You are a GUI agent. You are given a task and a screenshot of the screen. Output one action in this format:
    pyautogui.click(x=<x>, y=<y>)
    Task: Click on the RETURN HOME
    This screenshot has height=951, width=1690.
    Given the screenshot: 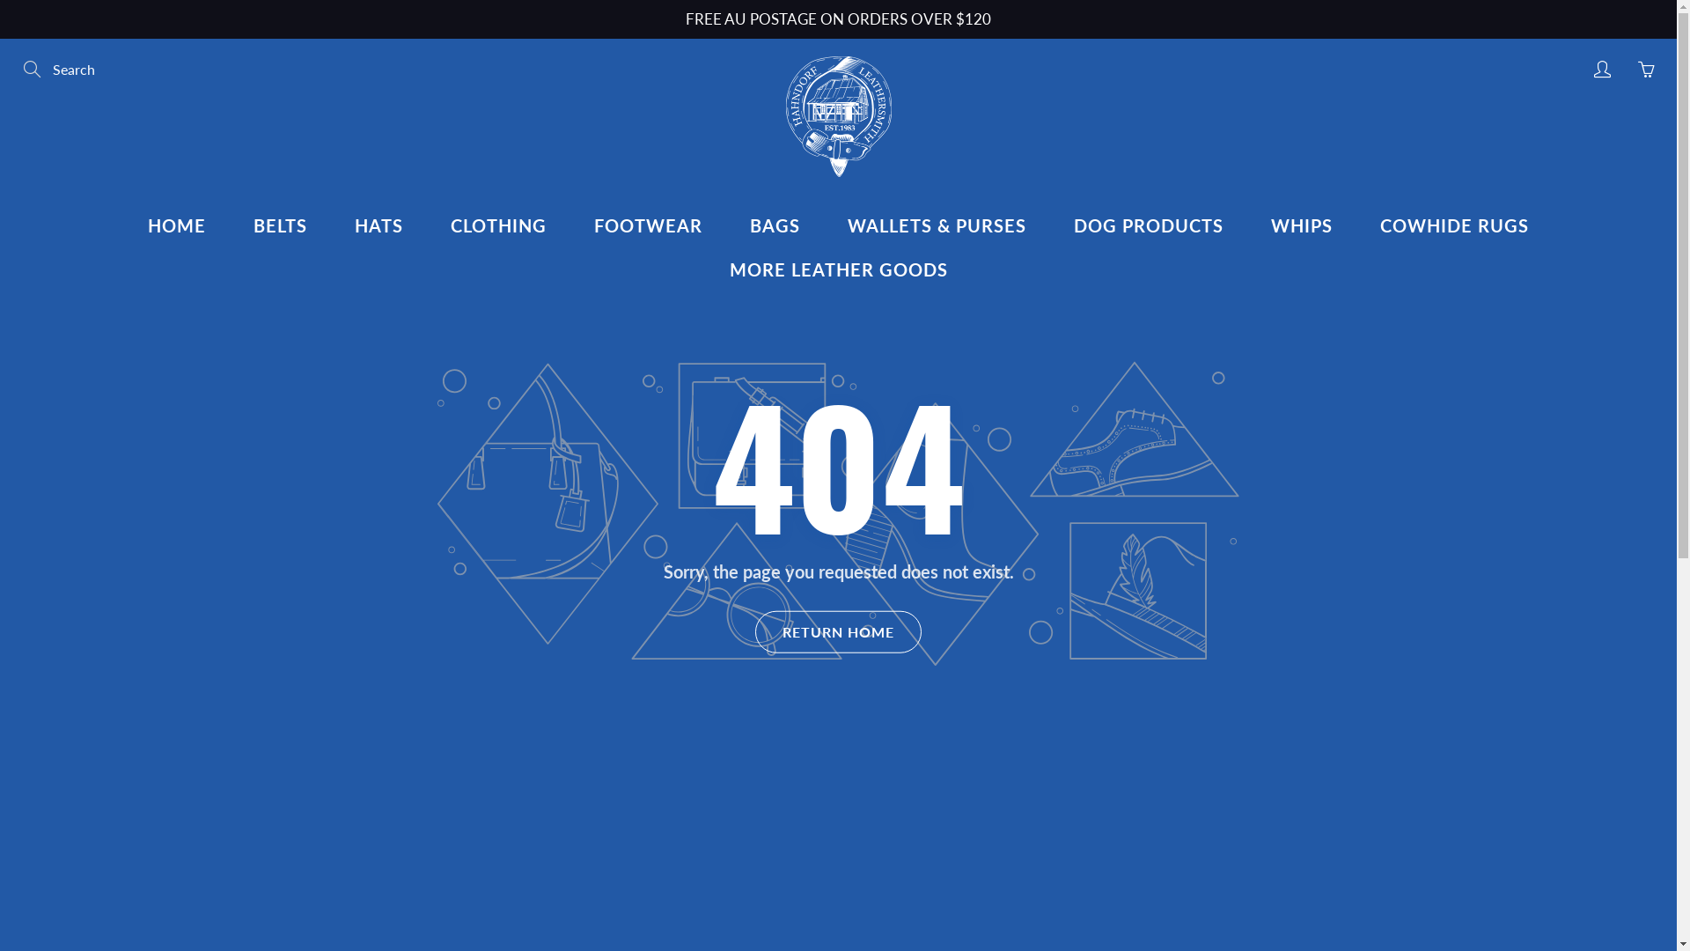 What is the action you would take?
    pyautogui.click(x=838, y=632)
    